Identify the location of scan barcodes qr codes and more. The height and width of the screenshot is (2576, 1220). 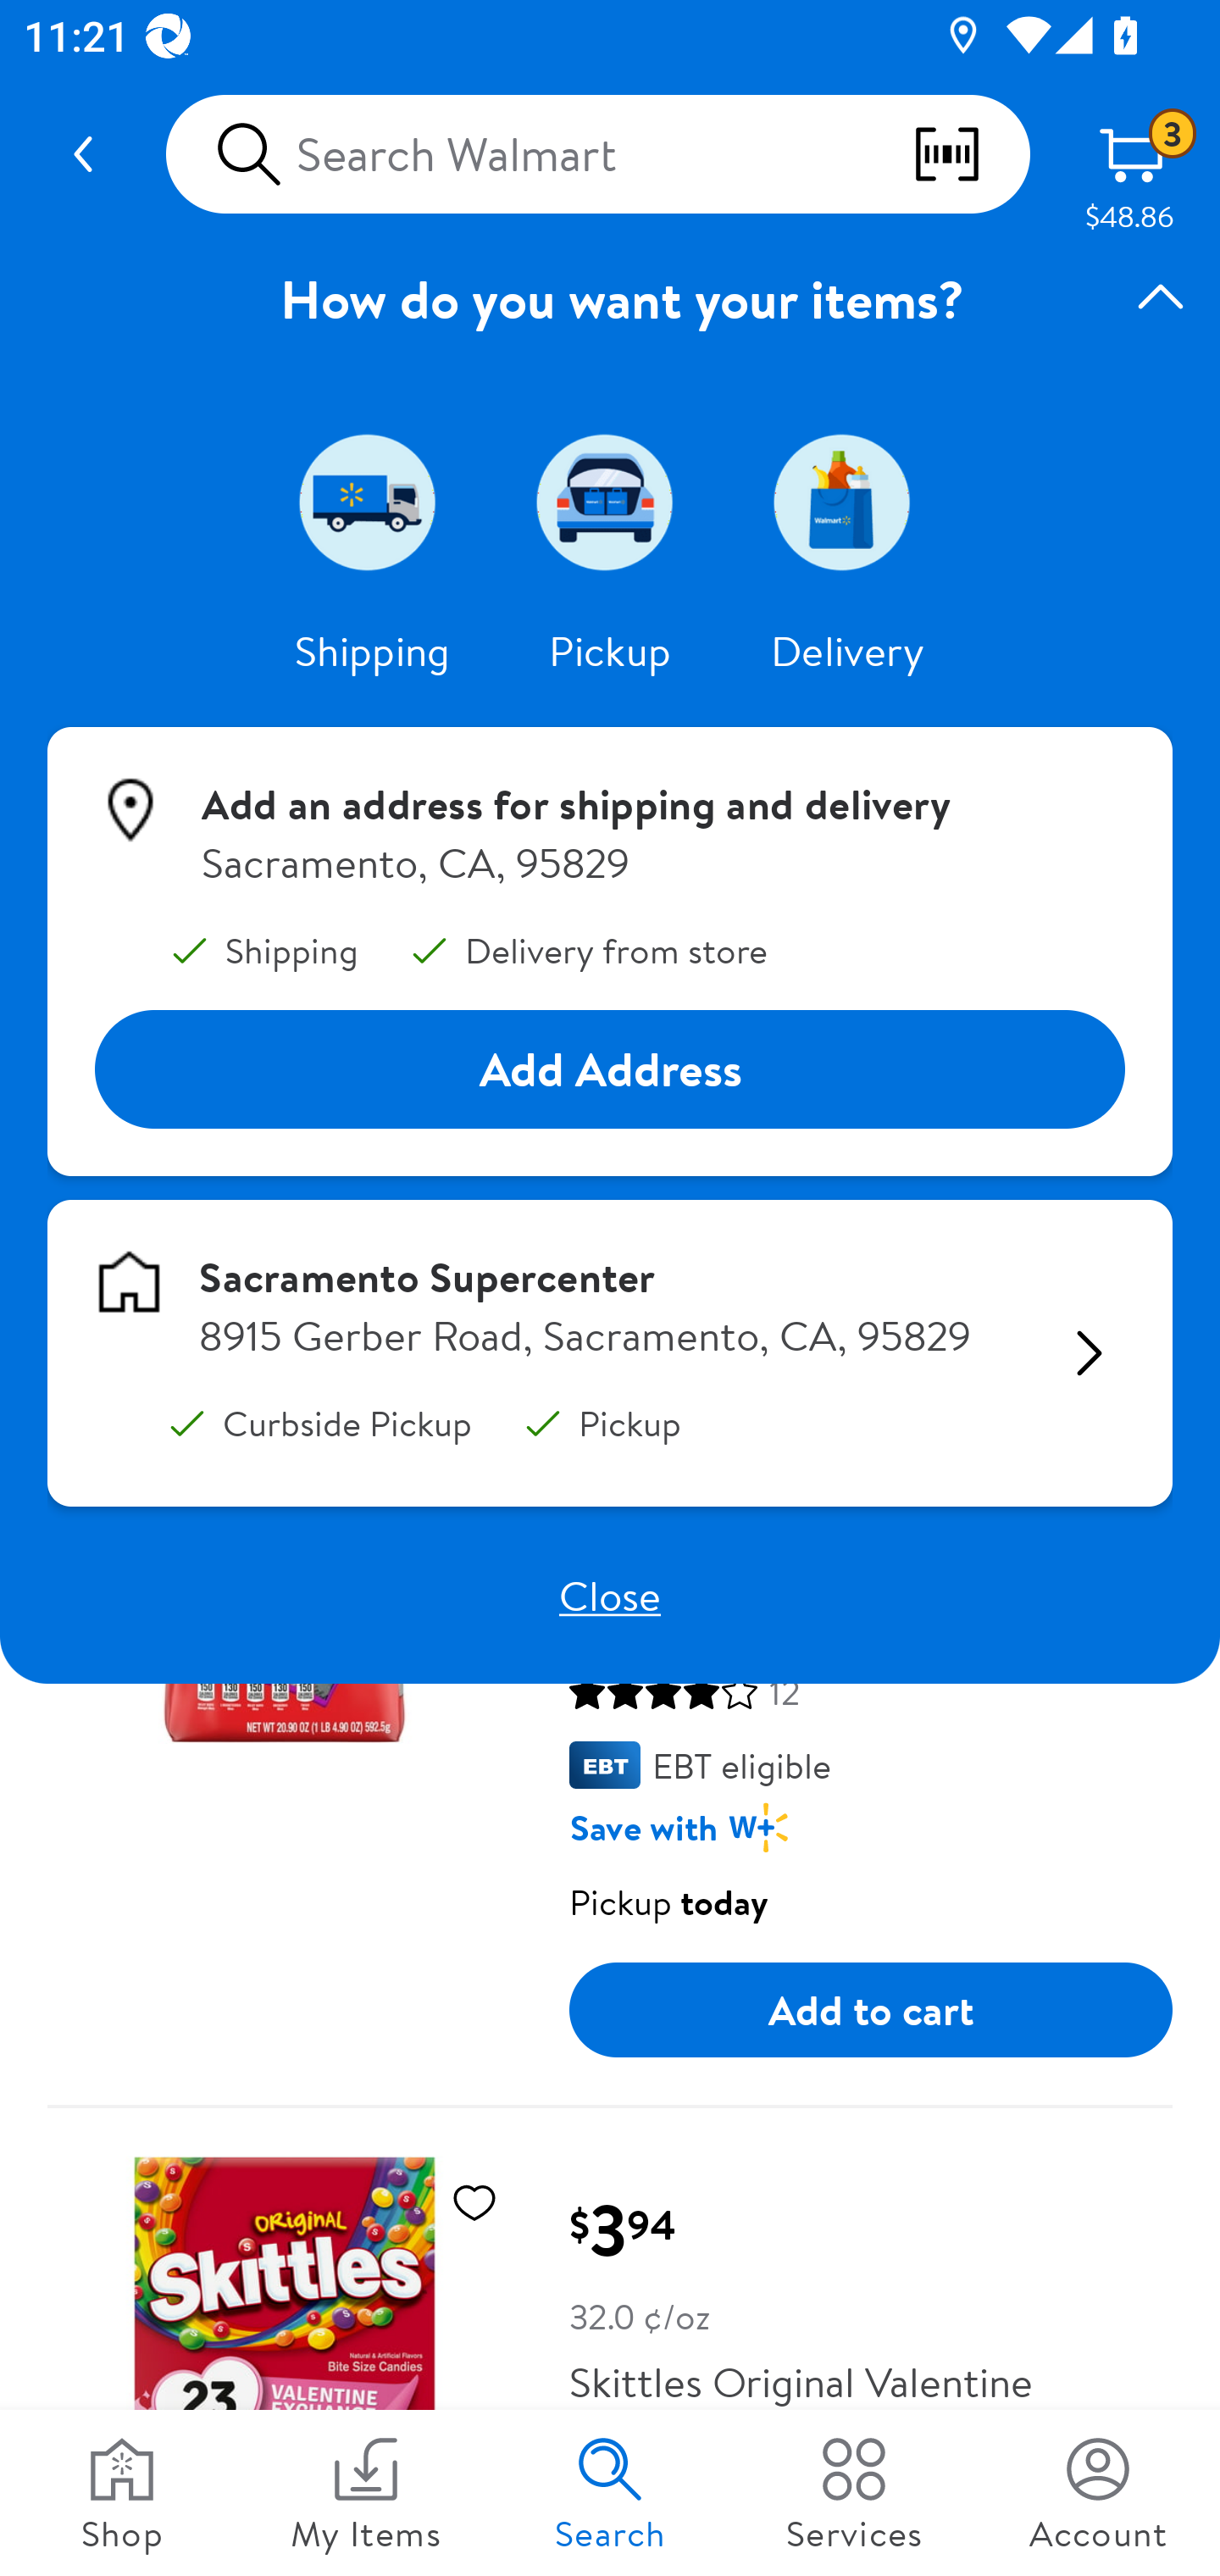
(970, 154).